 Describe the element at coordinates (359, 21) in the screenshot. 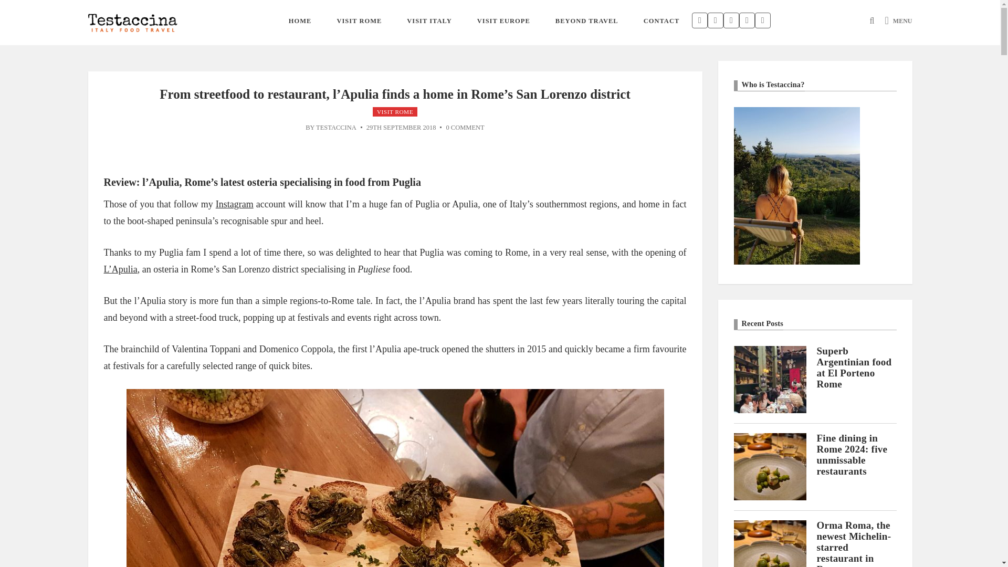

I see `VISIT ROME` at that location.